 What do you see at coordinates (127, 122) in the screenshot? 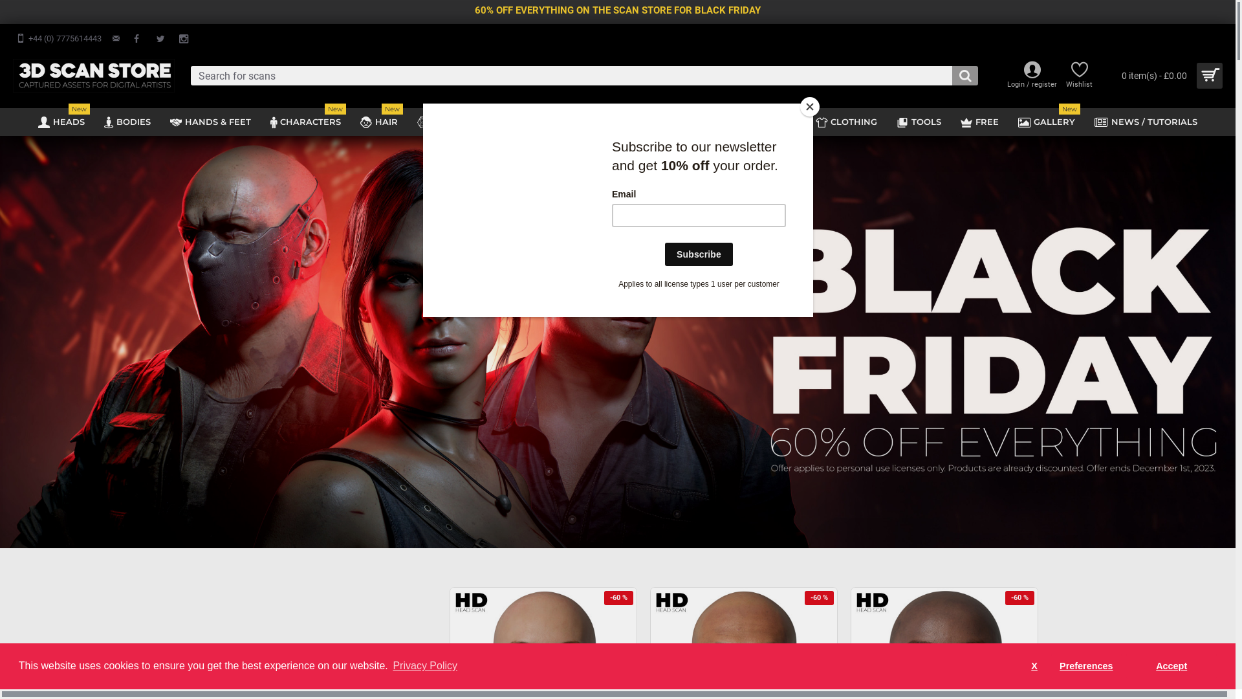
I see `BODIES` at bounding box center [127, 122].